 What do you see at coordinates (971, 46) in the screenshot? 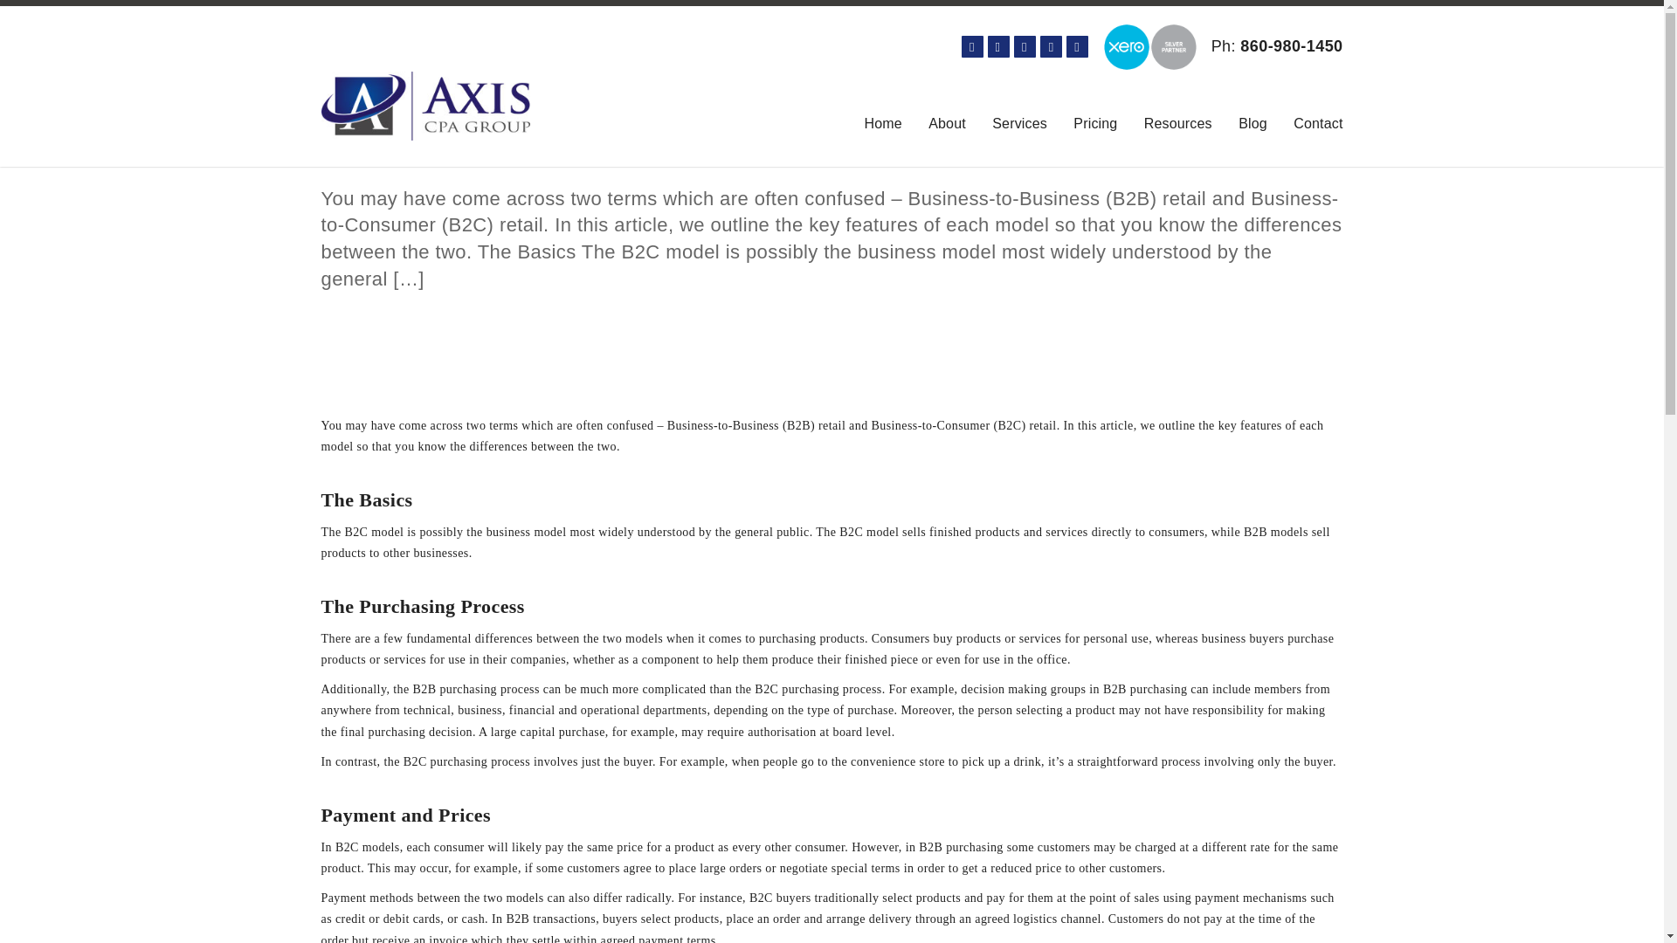
I see `facebook` at bounding box center [971, 46].